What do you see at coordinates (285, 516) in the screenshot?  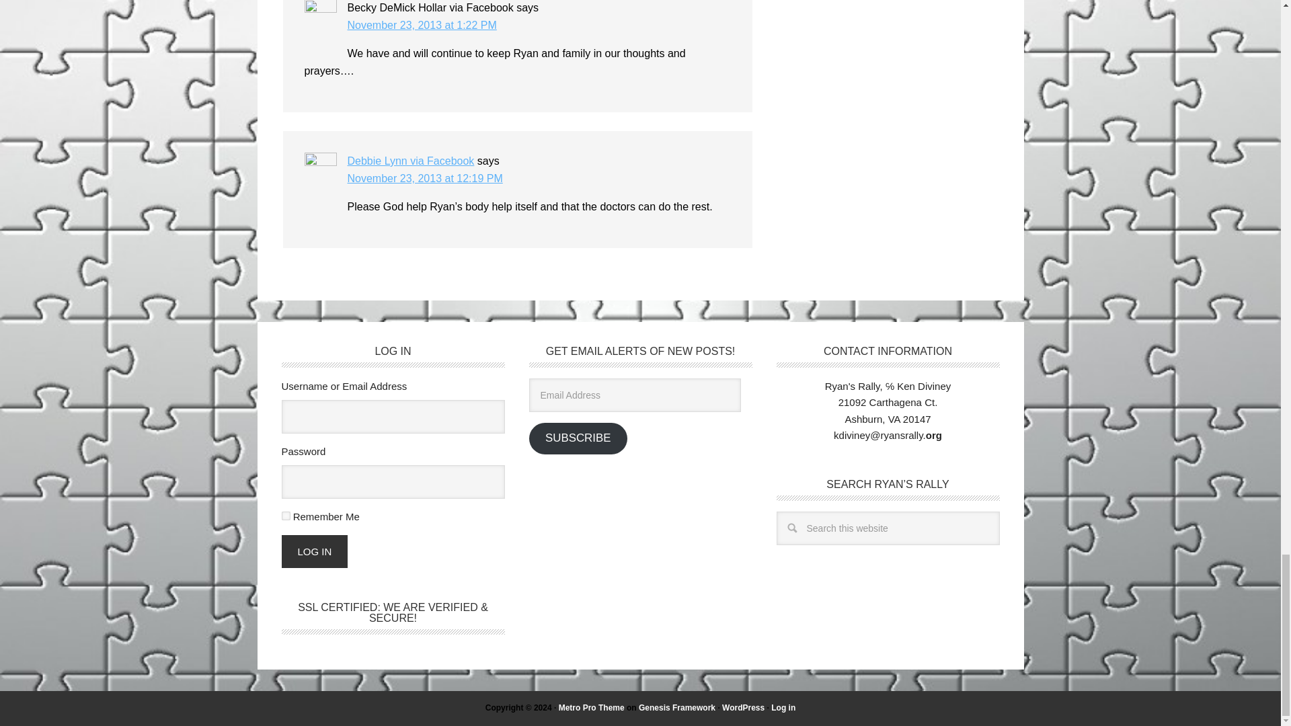 I see `forever` at bounding box center [285, 516].